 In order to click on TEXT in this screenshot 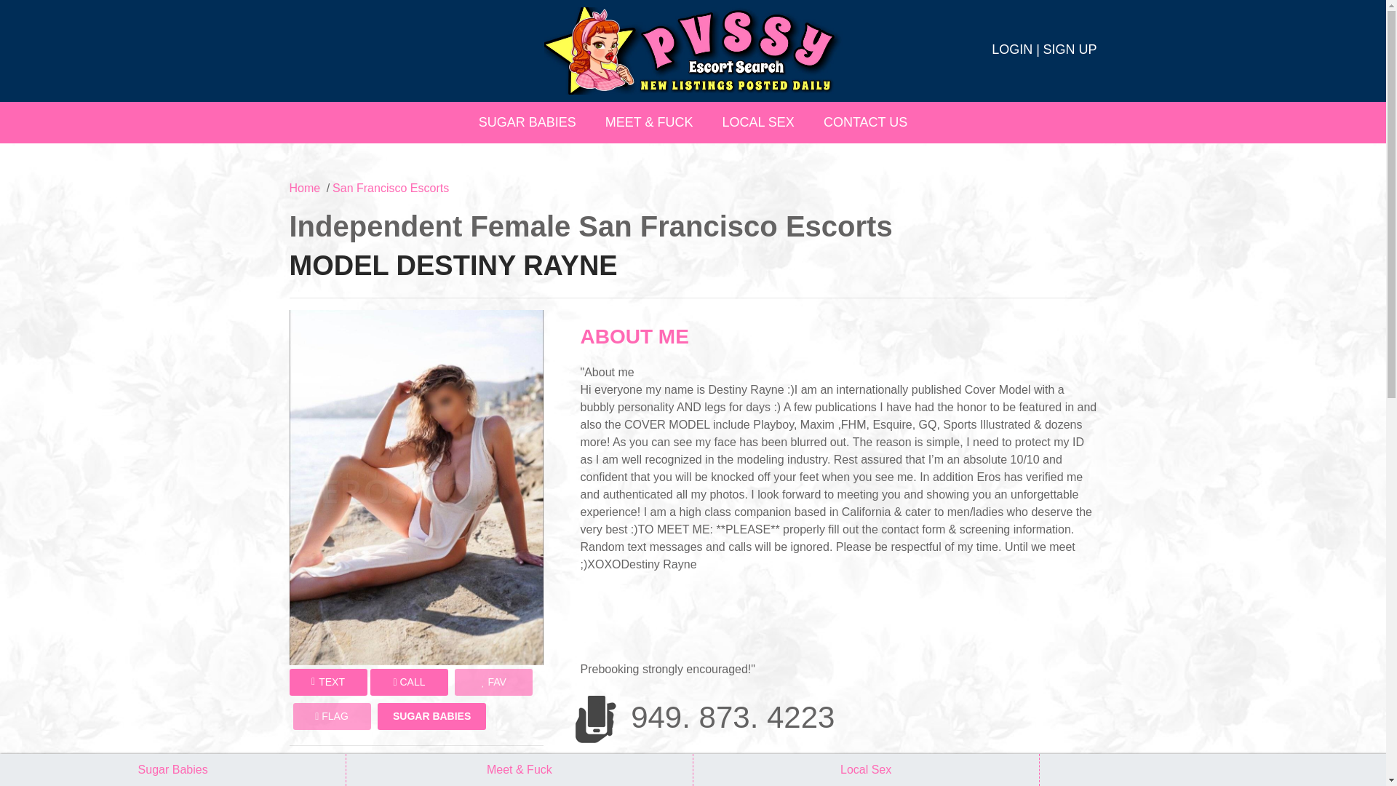, I will do `click(327, 682)`.